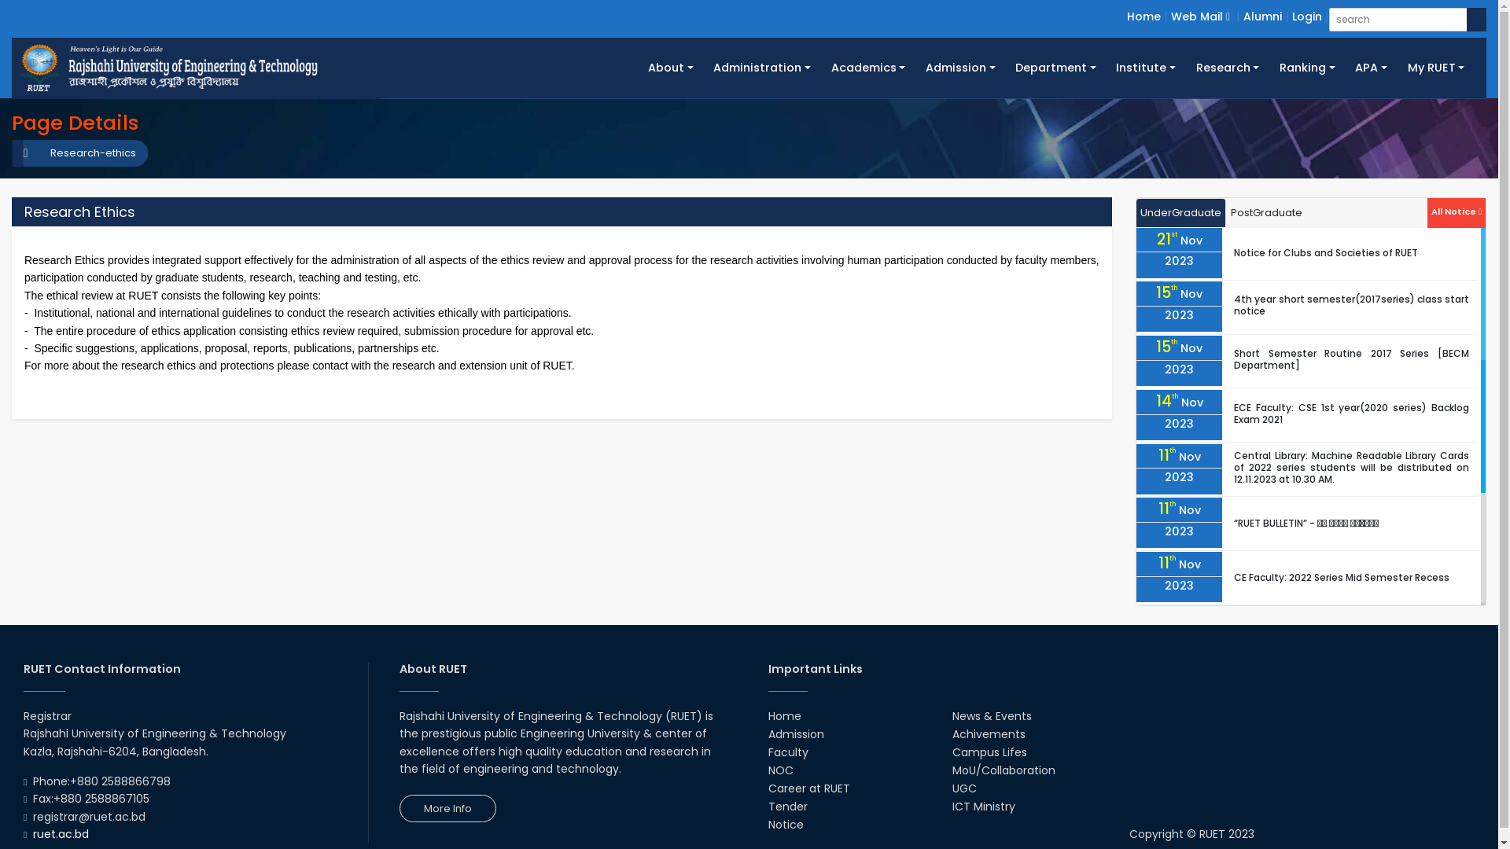 The width and height of the screenshot is (1510, 849). What do you see at coordinates (960, 68) in the screenshot?
I see `Admission` at bounding box center [960, 68].